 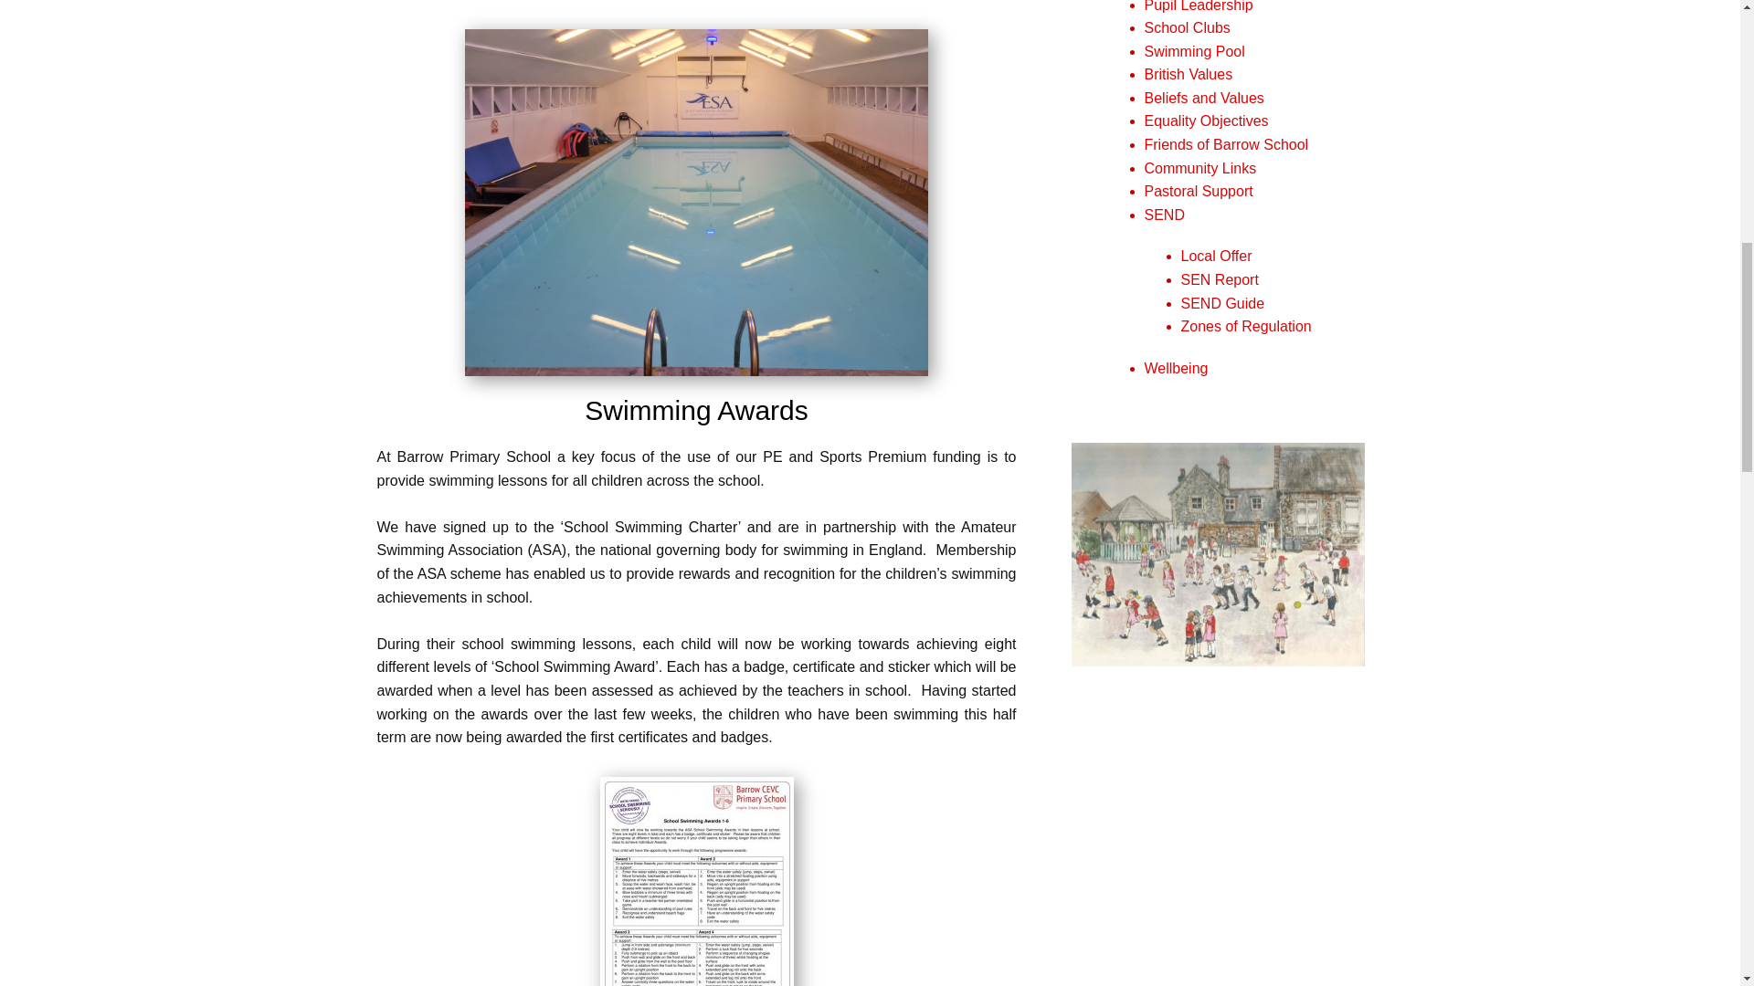 What do you see at coordinates (1197, 5) in the screenshot?
I see `Pupil Leadership` at bounding box center [1197, 5].